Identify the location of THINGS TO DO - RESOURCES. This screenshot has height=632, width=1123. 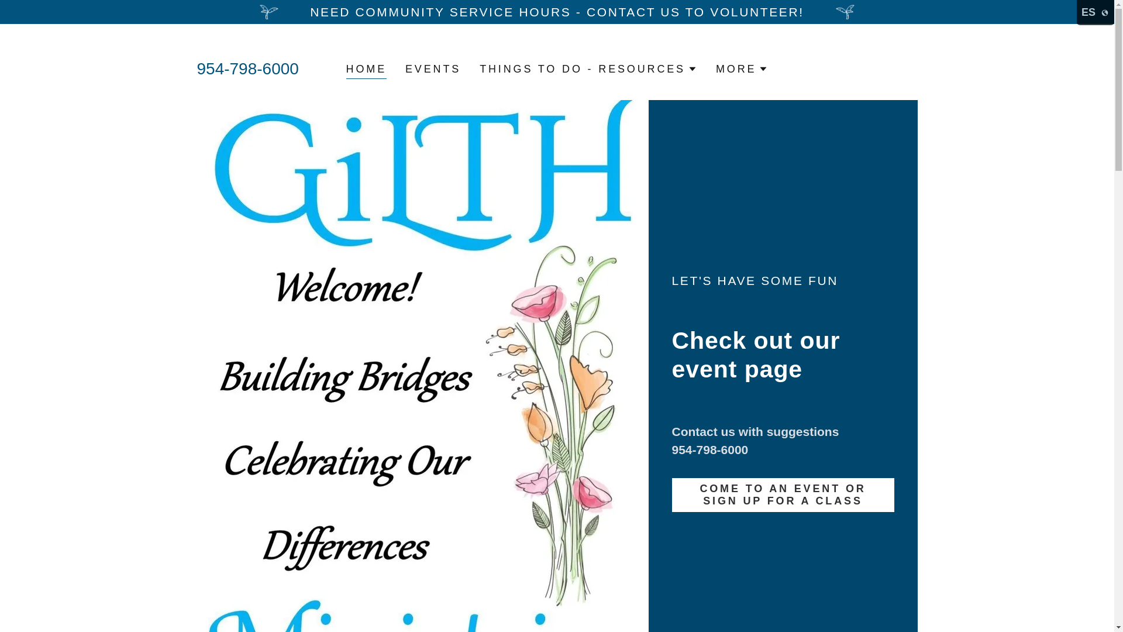
(588, 68).